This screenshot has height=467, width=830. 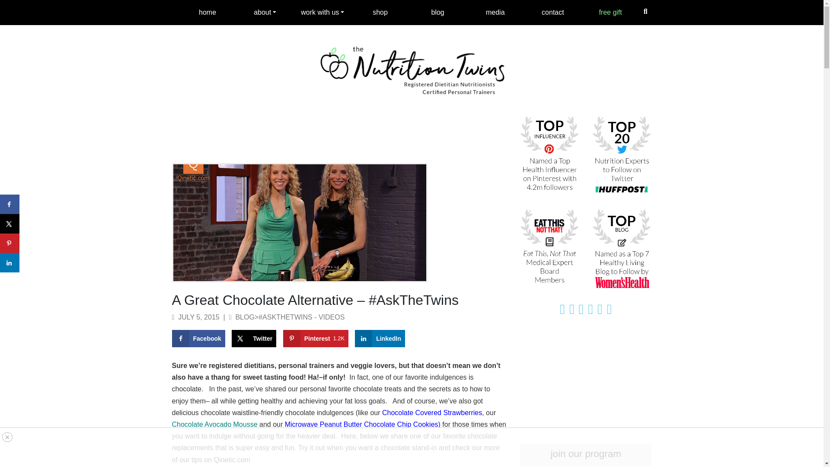 I want to click on Chocolate Covered Strawberries, so click(x=316, y=338).